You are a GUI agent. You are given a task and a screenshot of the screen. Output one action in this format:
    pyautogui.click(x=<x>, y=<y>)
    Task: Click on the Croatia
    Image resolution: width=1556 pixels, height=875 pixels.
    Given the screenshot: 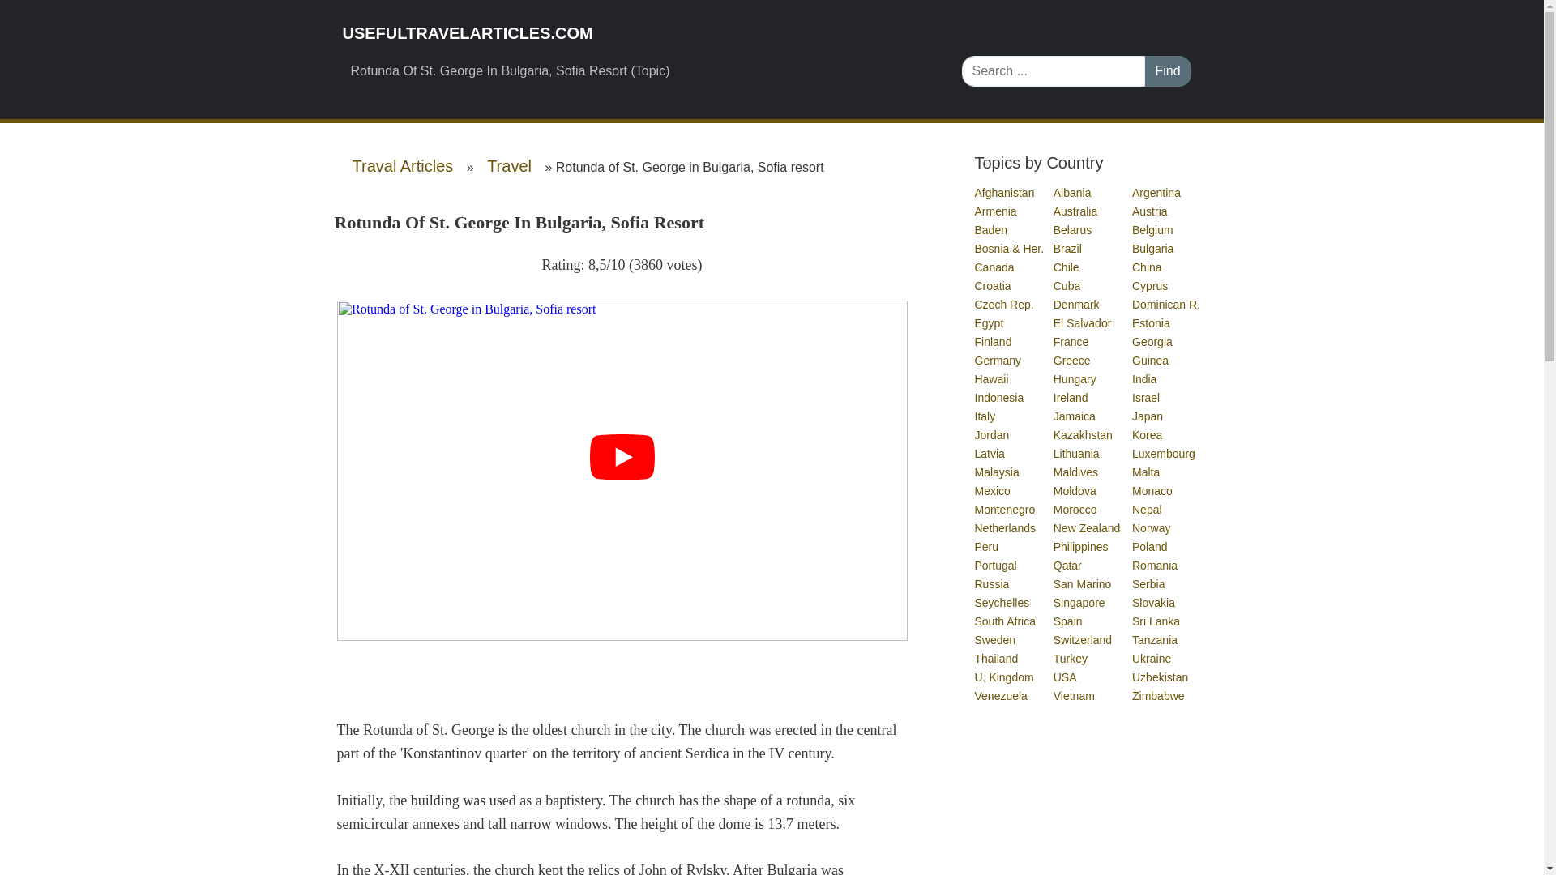 What is the action you would take?
    pyautogui.click(x=993, y=285)
    